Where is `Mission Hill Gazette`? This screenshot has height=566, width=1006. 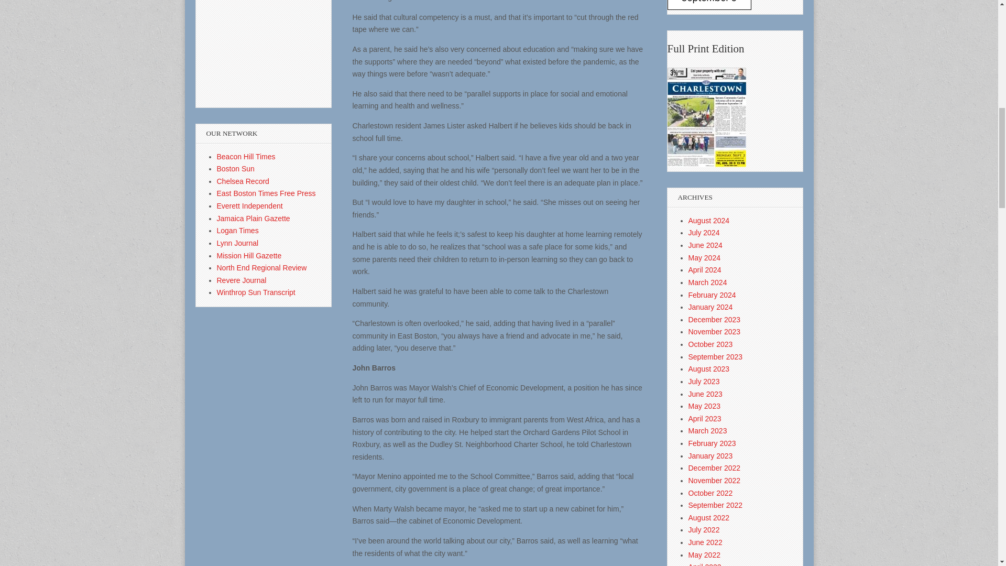
Mission Hill Gazette is located at coordinates (249, 255).